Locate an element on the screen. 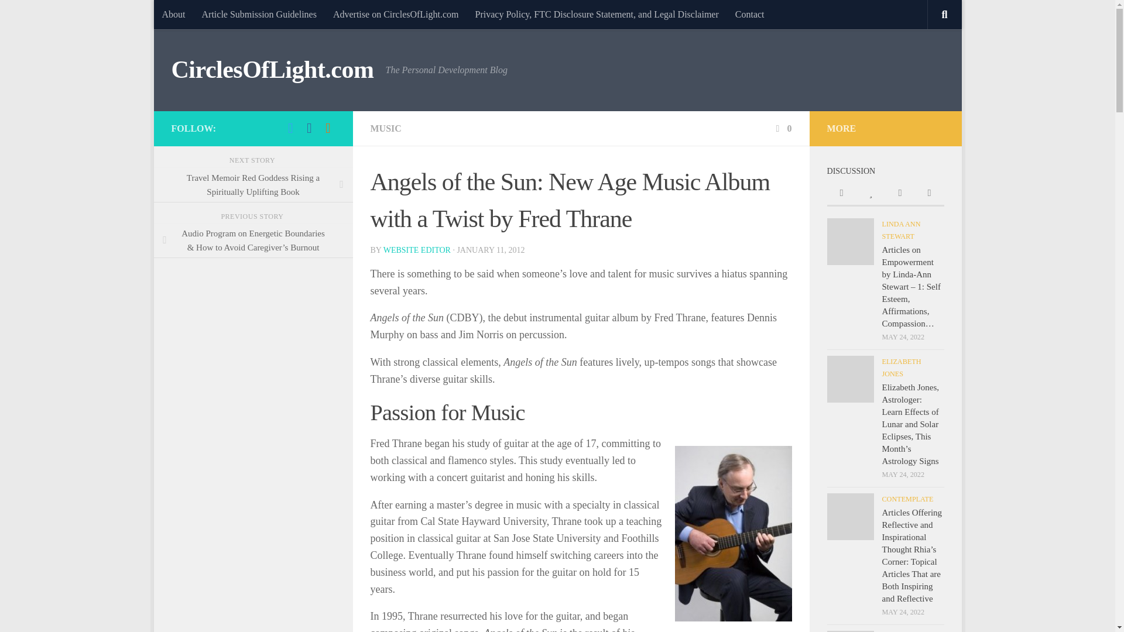 The width and height of the screenshot is (1124, 632). Posts by Website Editor is located at coordinates (417, 250).